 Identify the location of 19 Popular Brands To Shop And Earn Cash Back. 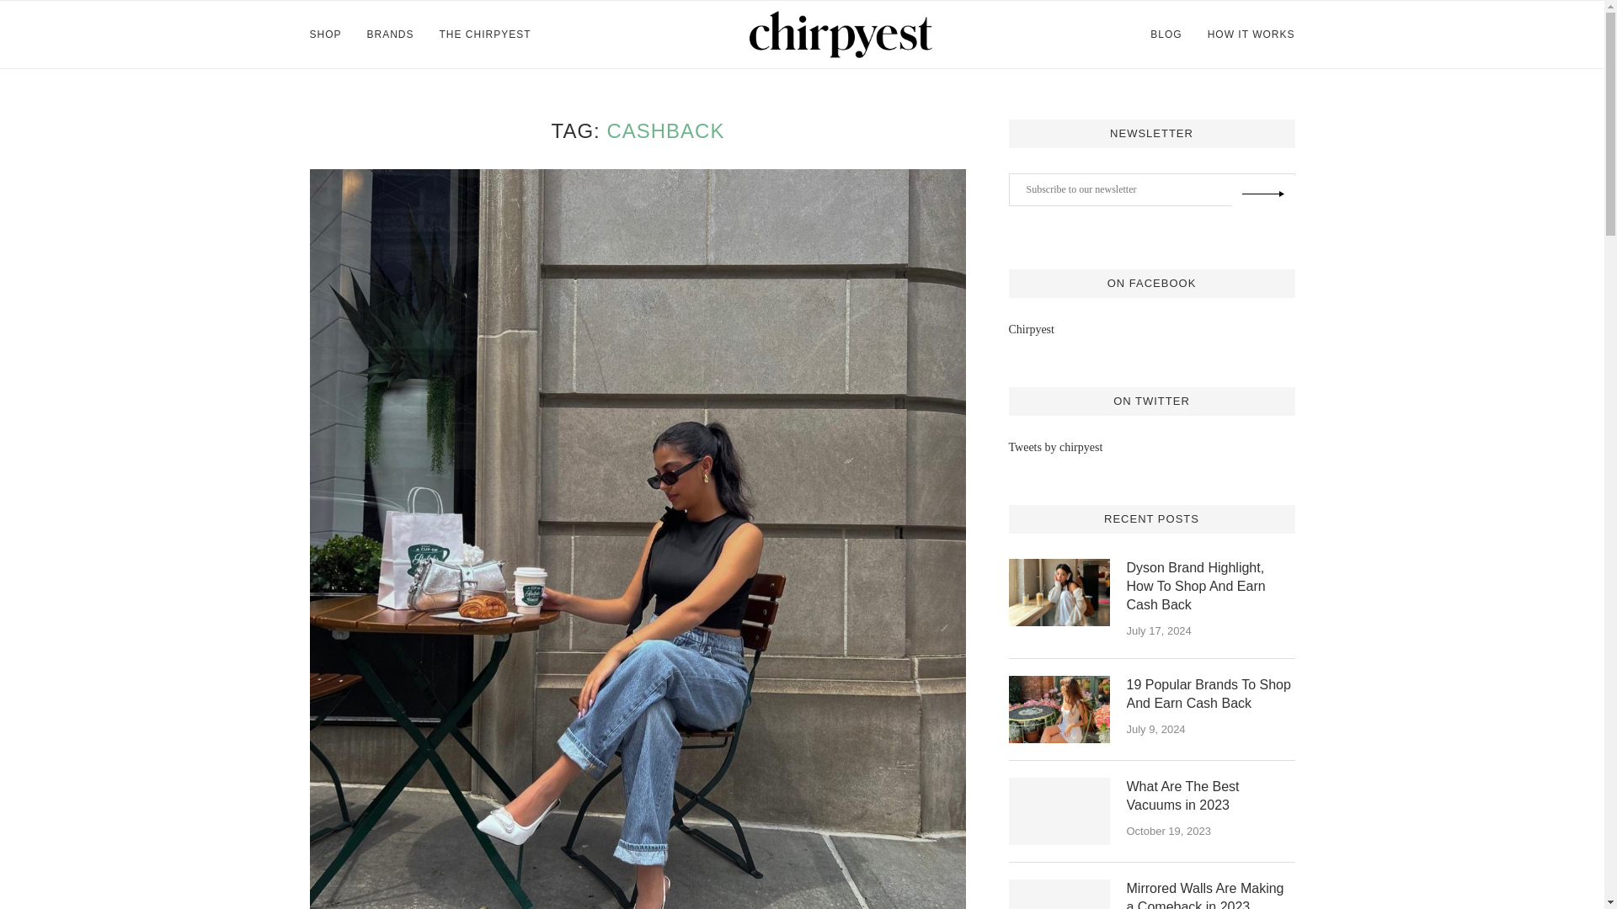
(1211, 694).